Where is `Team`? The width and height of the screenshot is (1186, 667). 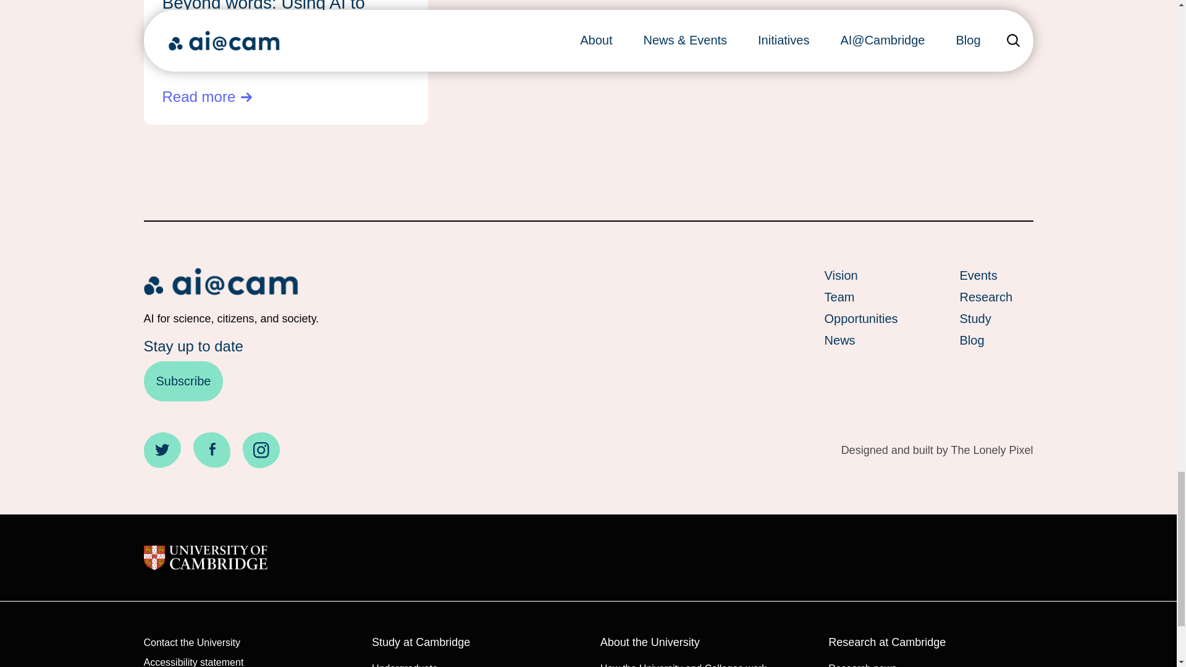 Team is located at coordinates (861, 296).